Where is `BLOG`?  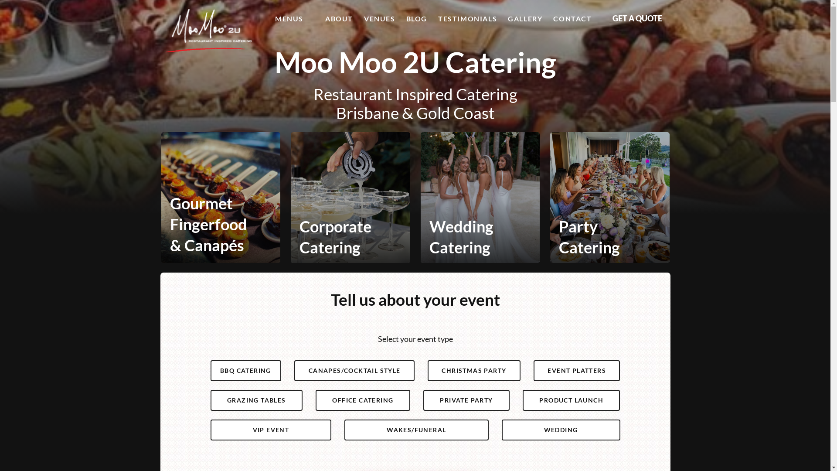 BLOG is located at coordinates (417, 19).